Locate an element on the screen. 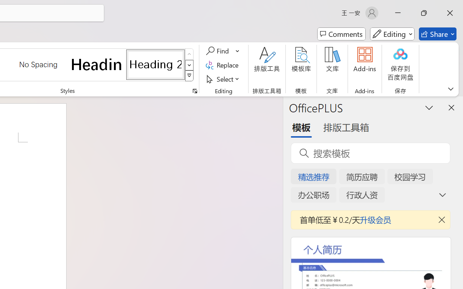 The image size is (463, 289). Restore Down is located at coordinates (424, 13).